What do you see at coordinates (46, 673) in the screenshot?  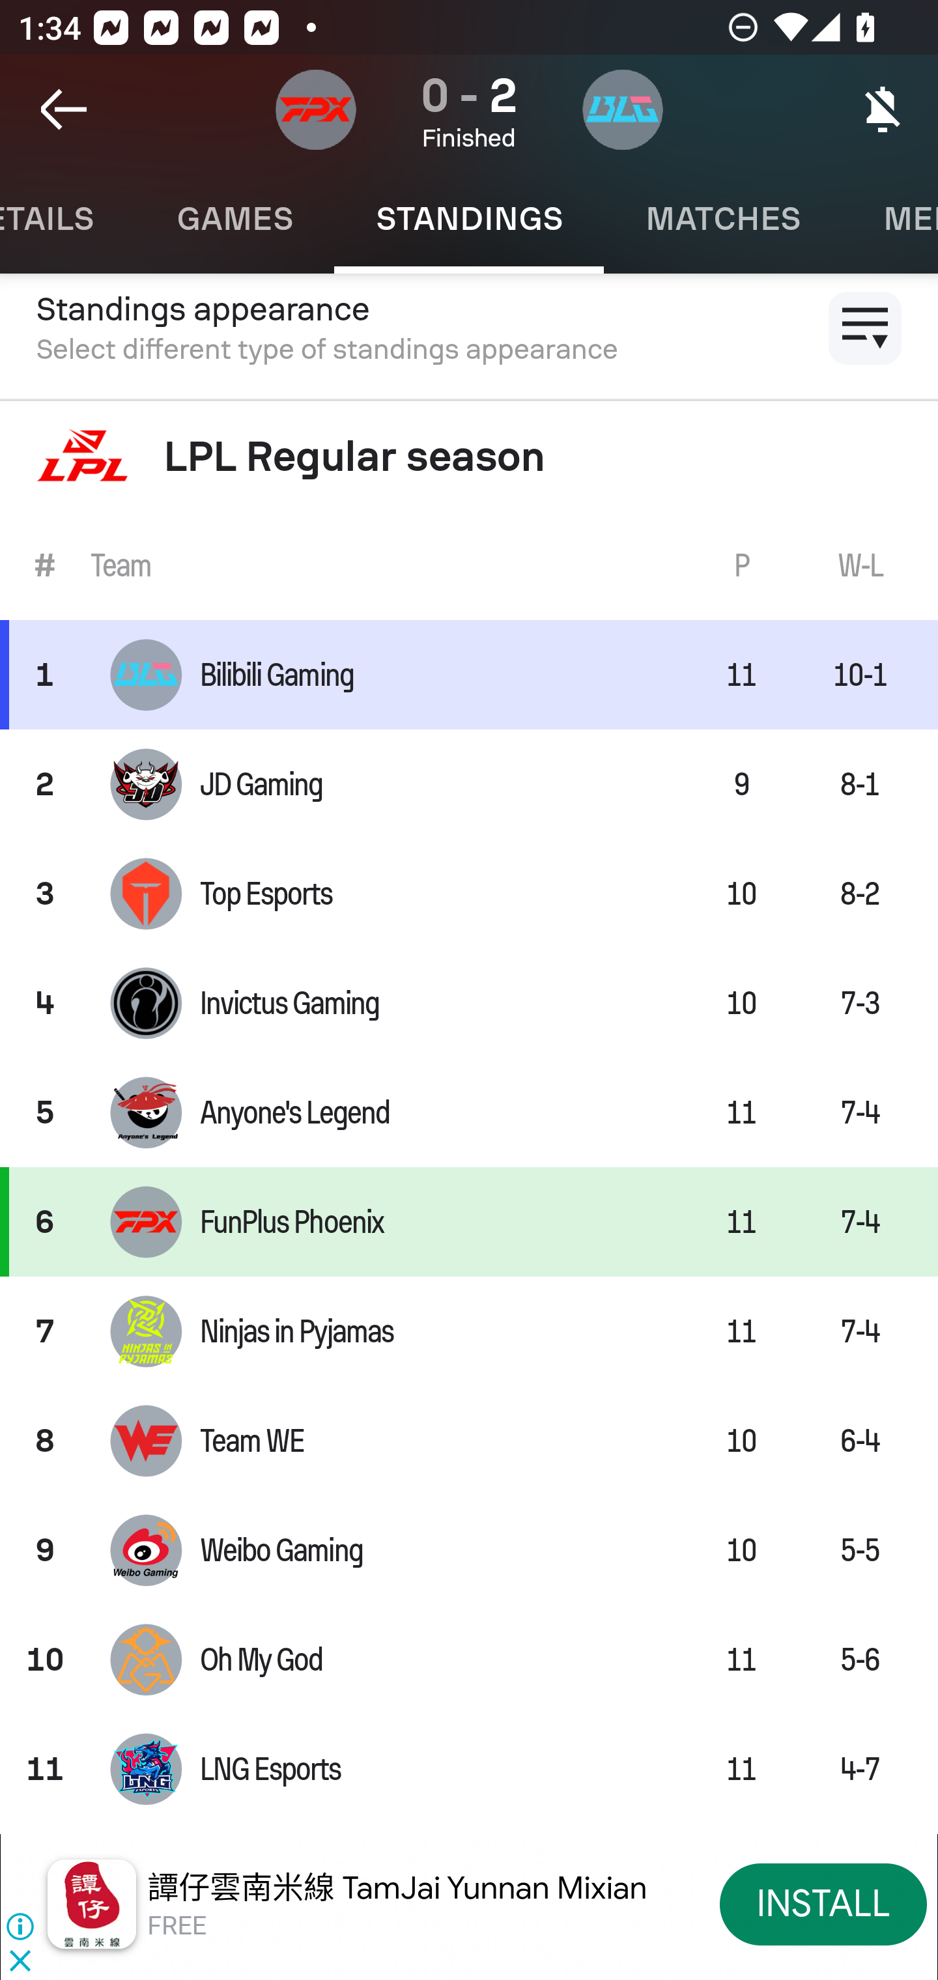 I see `1` at bounding box center [46, 673].